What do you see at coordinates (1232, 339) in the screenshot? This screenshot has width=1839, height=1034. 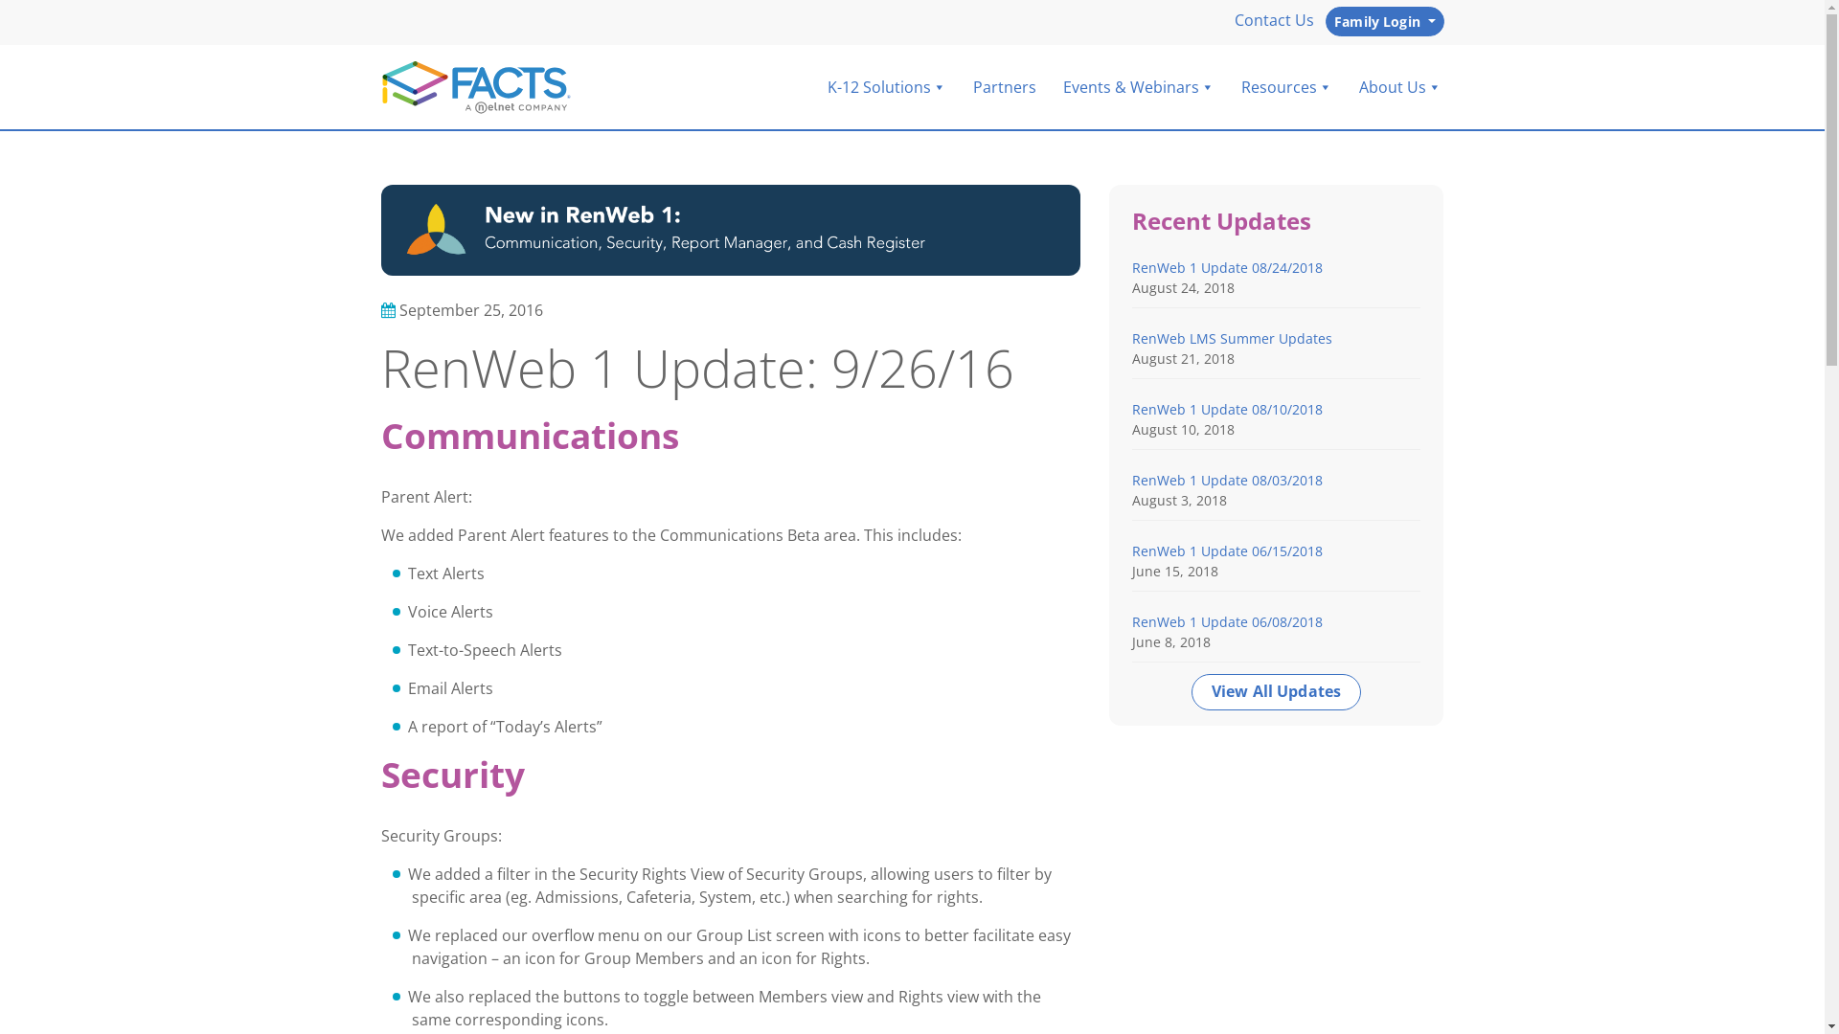 I see `RenWeb LMS Summer Updates` at bounding box center [1232, 339].